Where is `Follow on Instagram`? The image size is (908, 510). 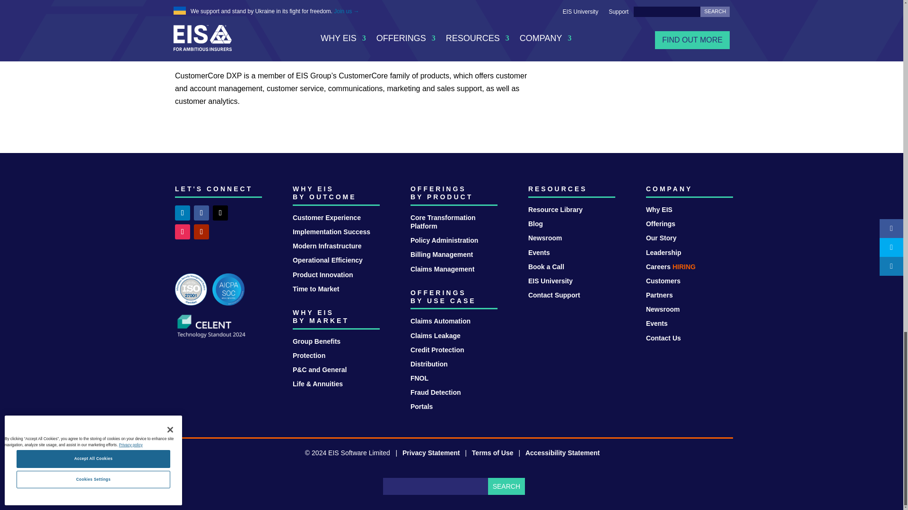
Follow on Instagram is located at coordinates (183, 231).